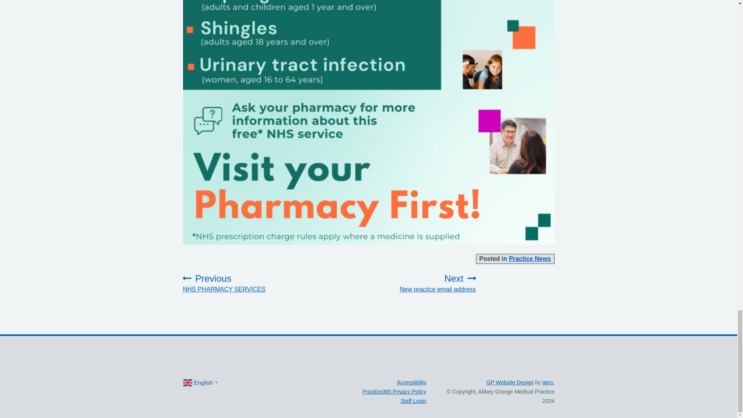 This screenshot has width=743, height=418. What do you see at coordinates (238, 283) in the screenshot?
I see `Practice News` at bounding box center [238, 283].